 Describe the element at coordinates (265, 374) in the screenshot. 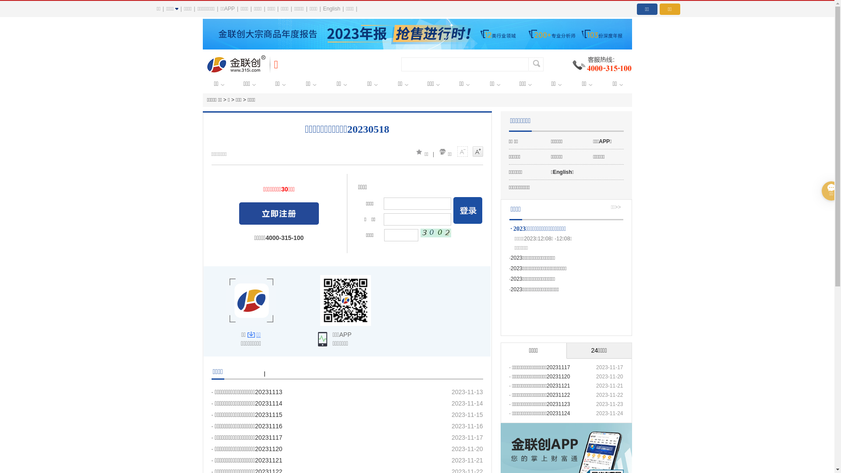

I see `|` at that location.